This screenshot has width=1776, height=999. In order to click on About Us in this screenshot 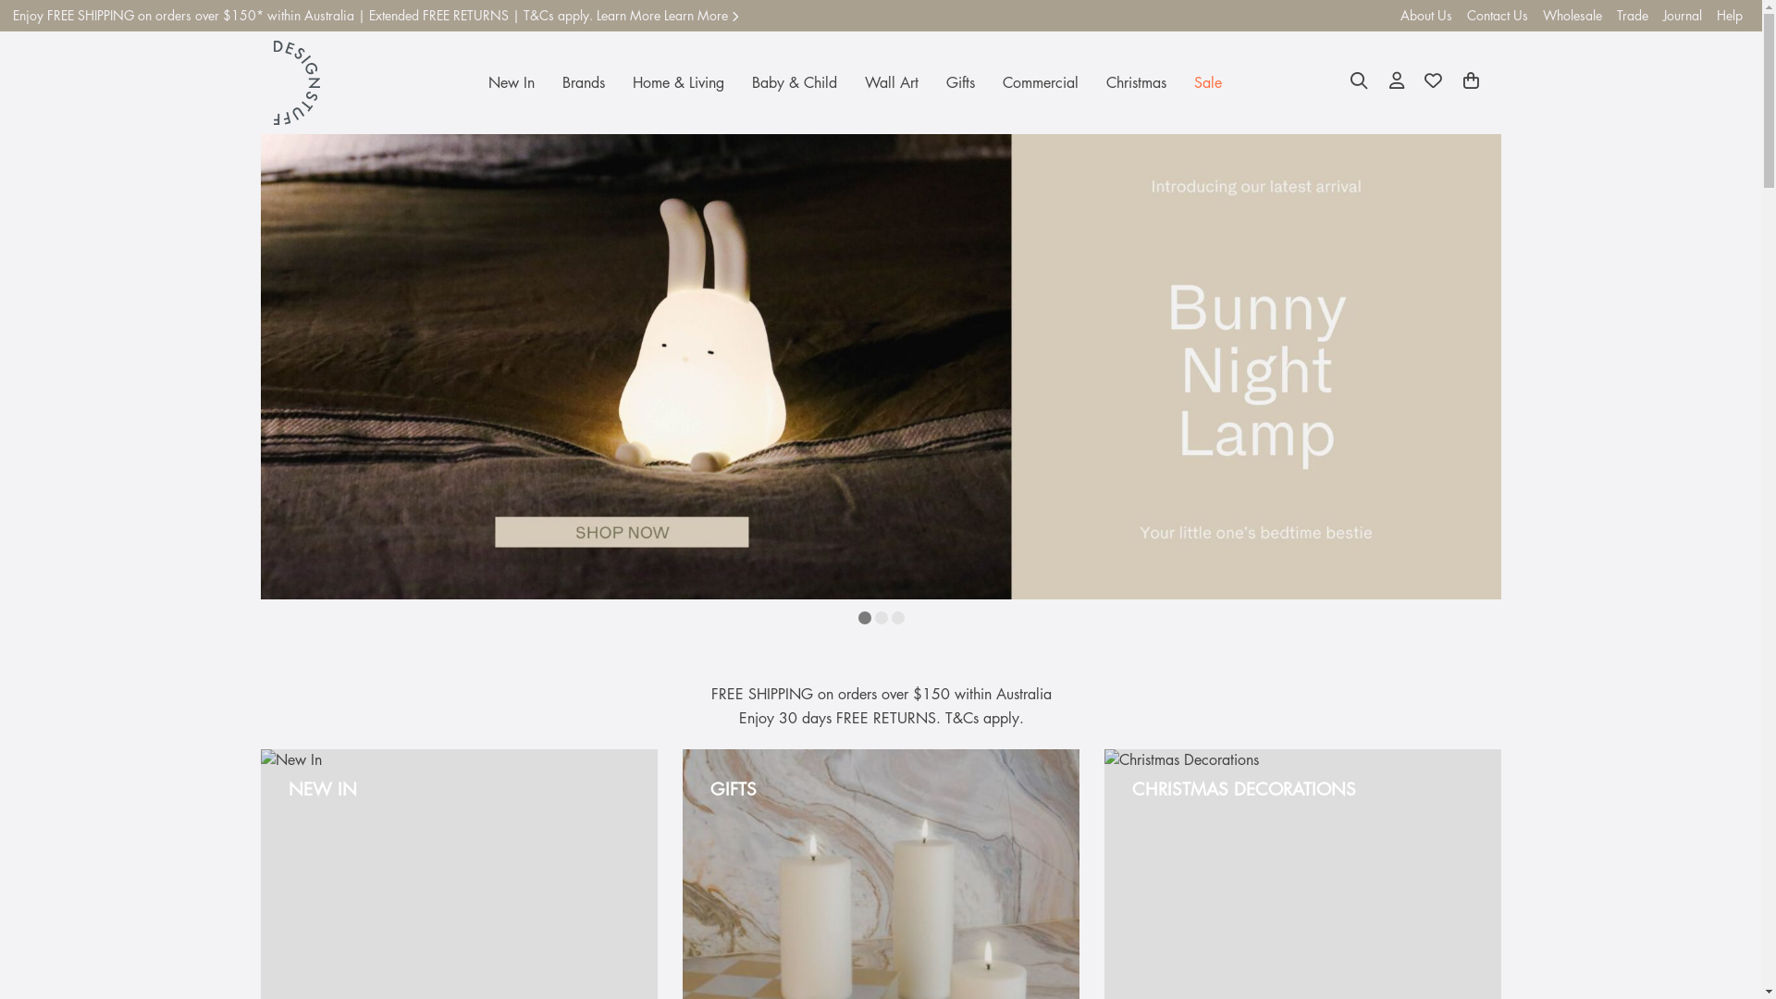, I will do `click(1426, 16)`.